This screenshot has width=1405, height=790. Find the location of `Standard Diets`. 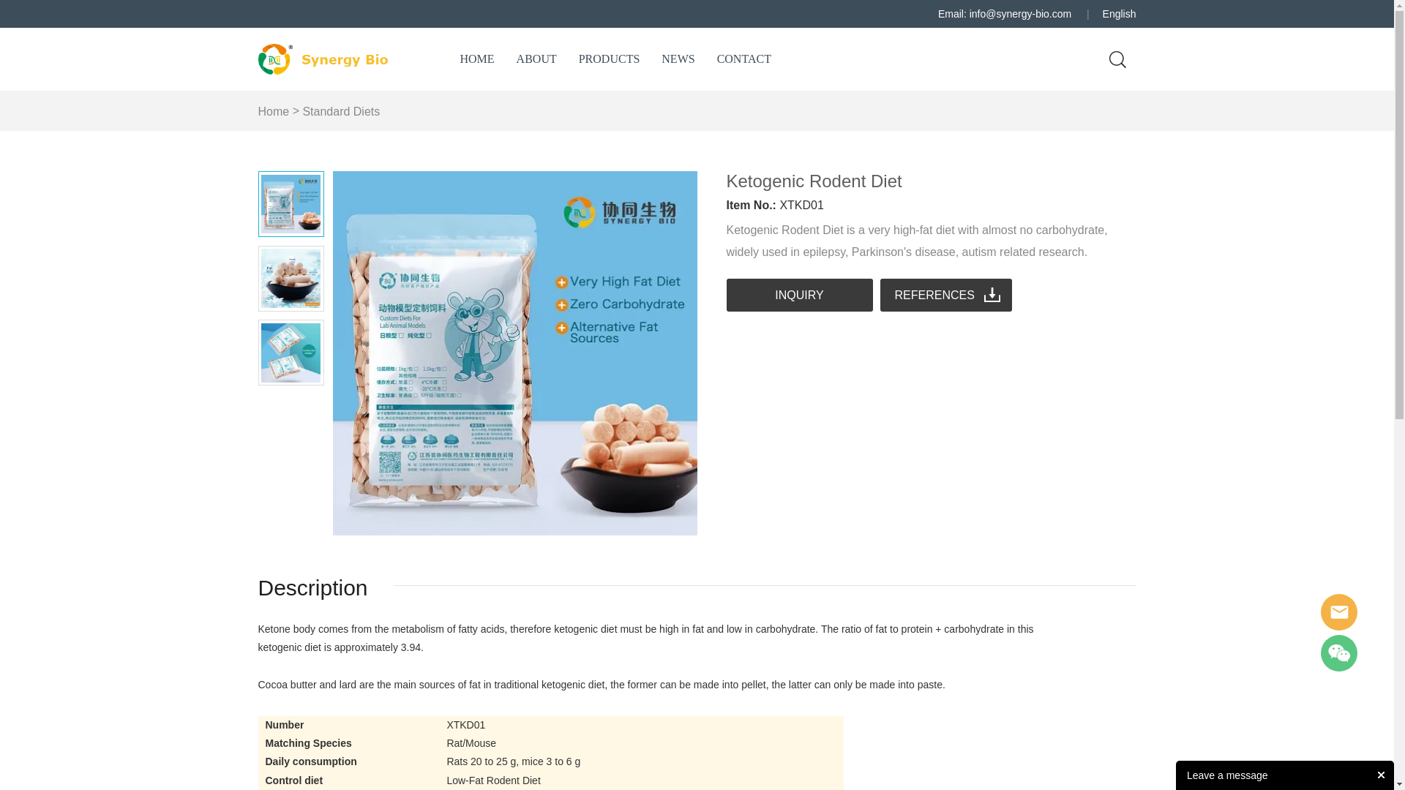

Standard Diets is located at coordinates (340, 111).